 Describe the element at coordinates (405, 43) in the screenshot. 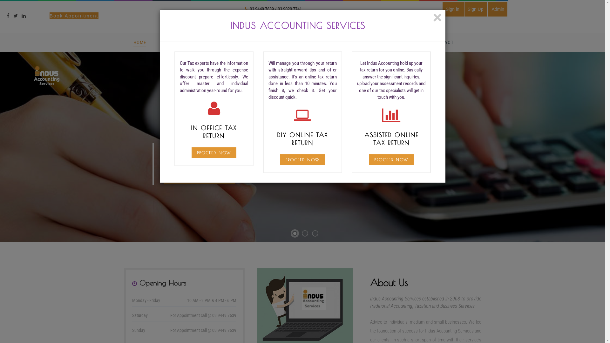

I see `CAREER` at that location.